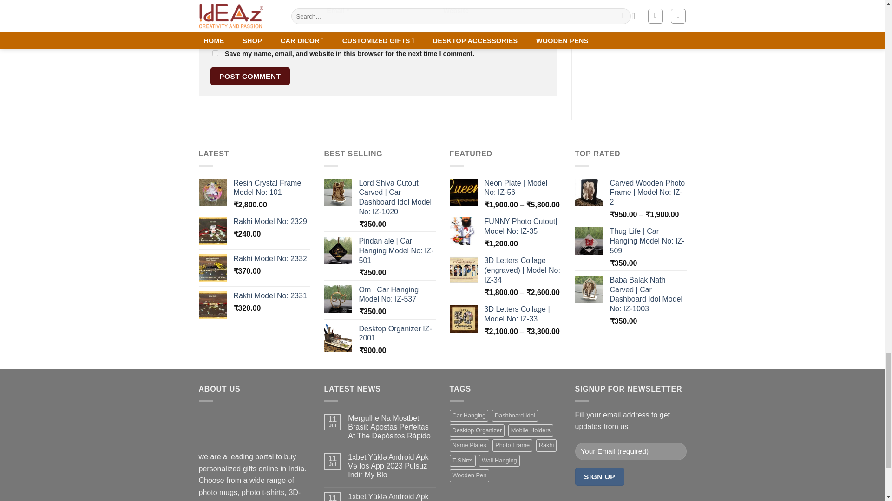 This screenshot has height=501, width=892. What do you see at coordinates (600, 476) in the screenshot?
I see `Sign Up` at bounding box center [600, 476].